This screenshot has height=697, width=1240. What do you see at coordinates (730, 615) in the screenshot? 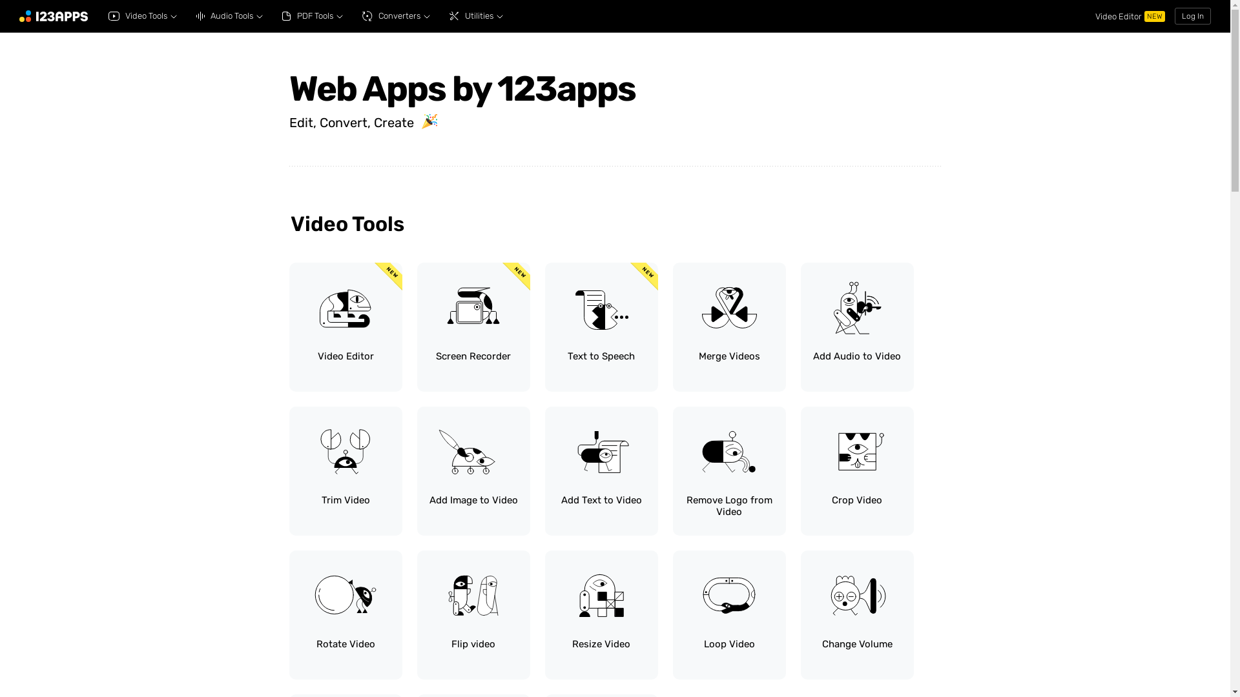
I see `Loop Video` at bounding box center [730, 615].